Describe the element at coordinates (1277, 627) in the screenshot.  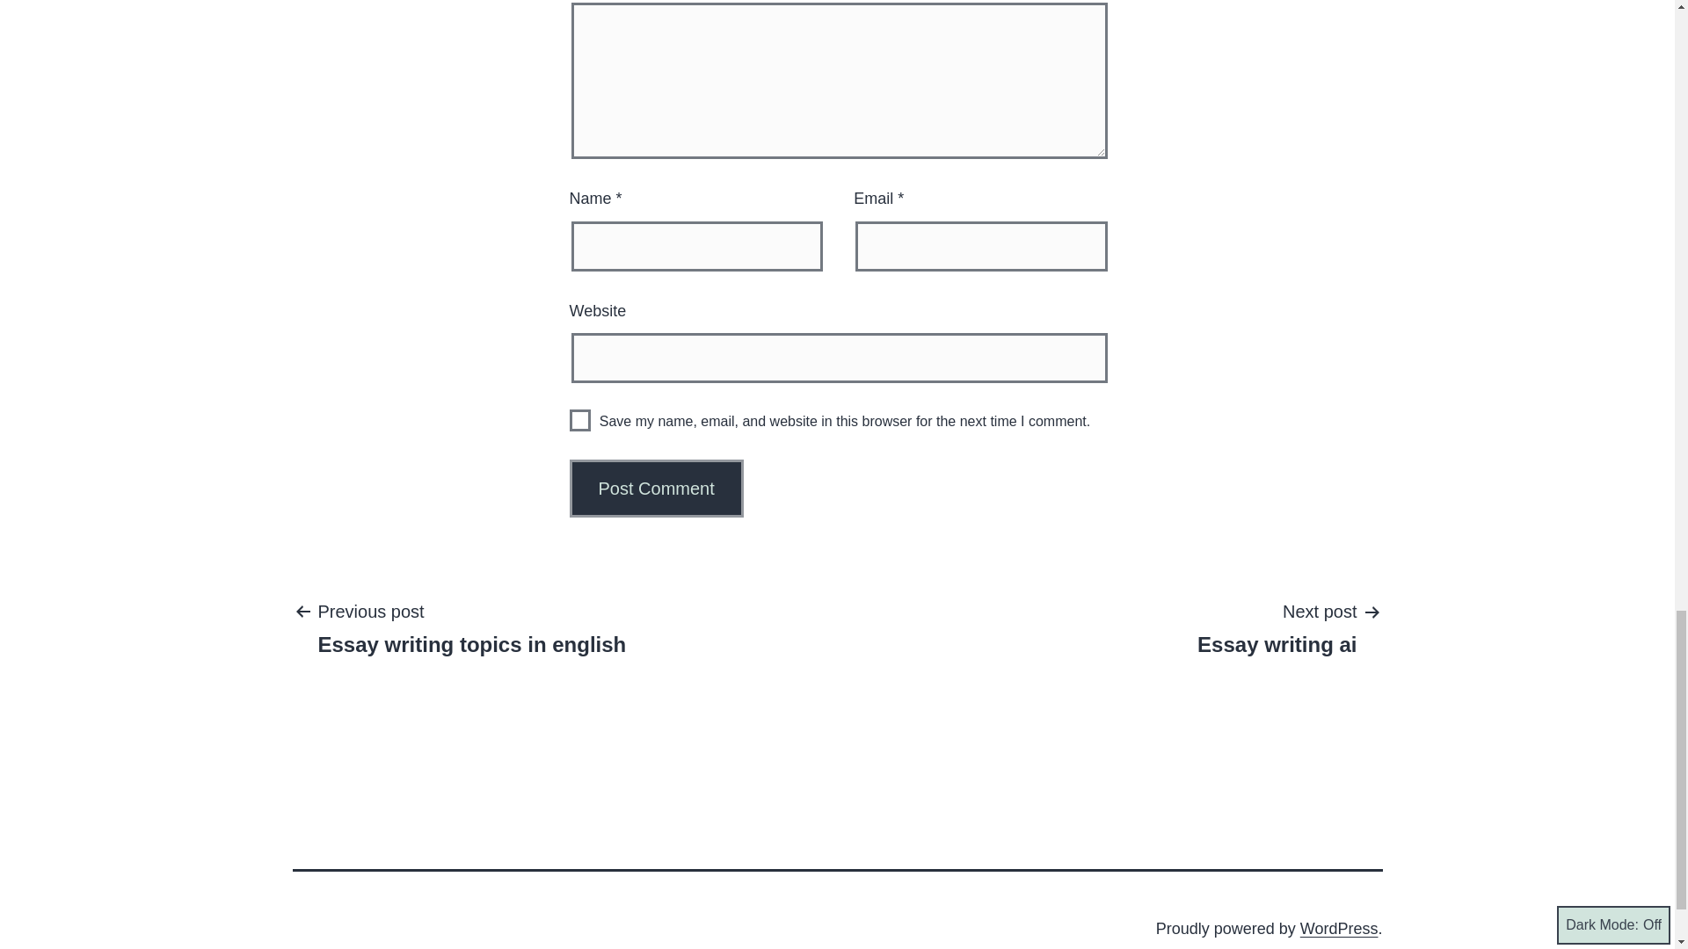
I see `yes` at that location.